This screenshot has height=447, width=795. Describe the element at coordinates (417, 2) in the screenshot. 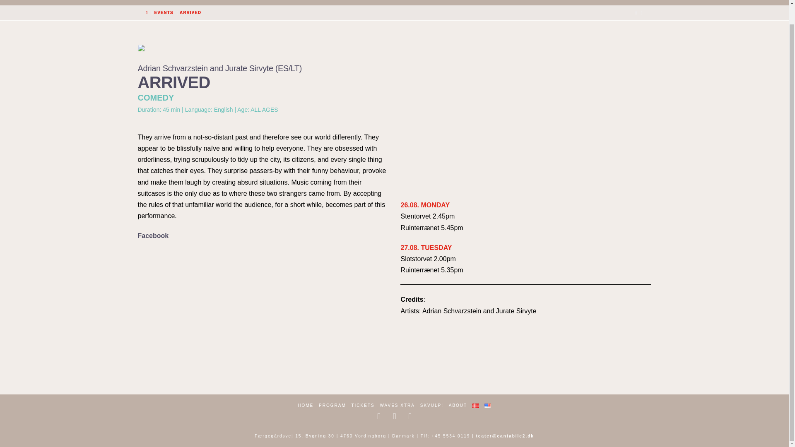

I see `TICKETS` at that location.